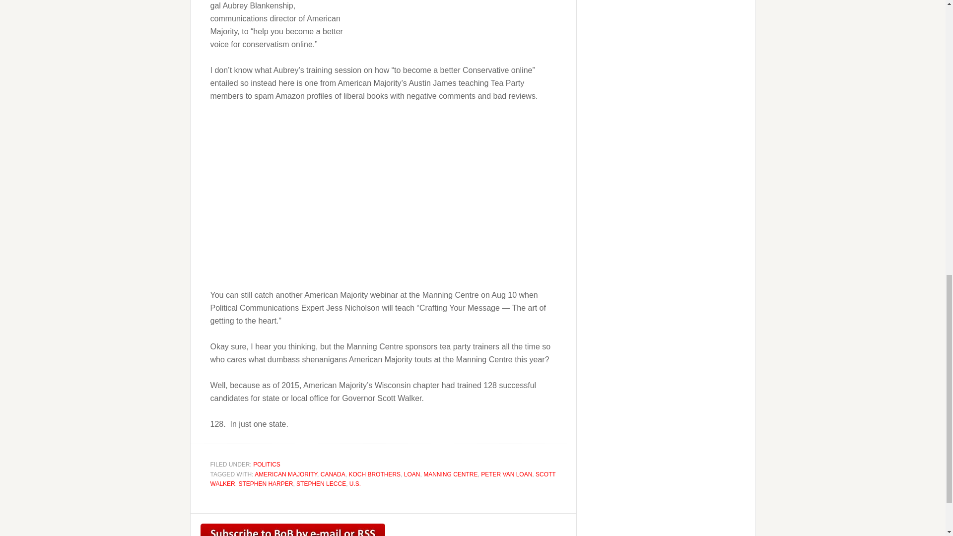 This screenshot has height=536, width=953. Describe the element at coordinates (355, 483) in the screenshot. I see `U.S.` at that location.